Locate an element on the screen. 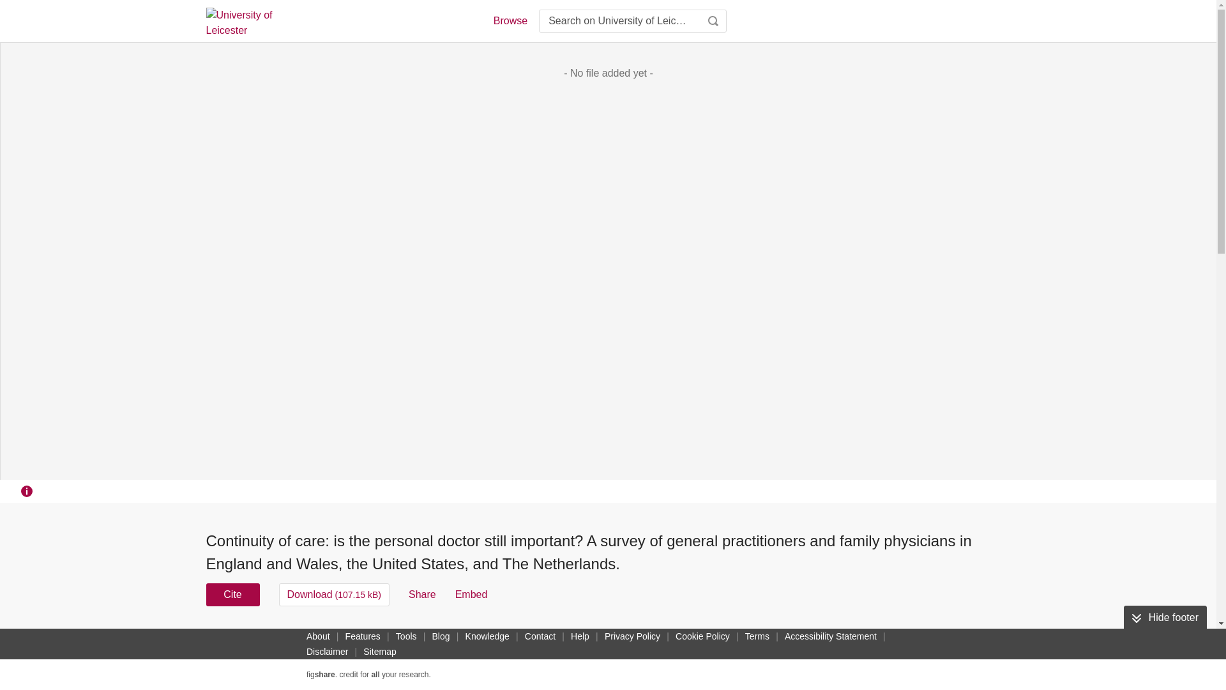  Browse is located at coordinates (510, 20).